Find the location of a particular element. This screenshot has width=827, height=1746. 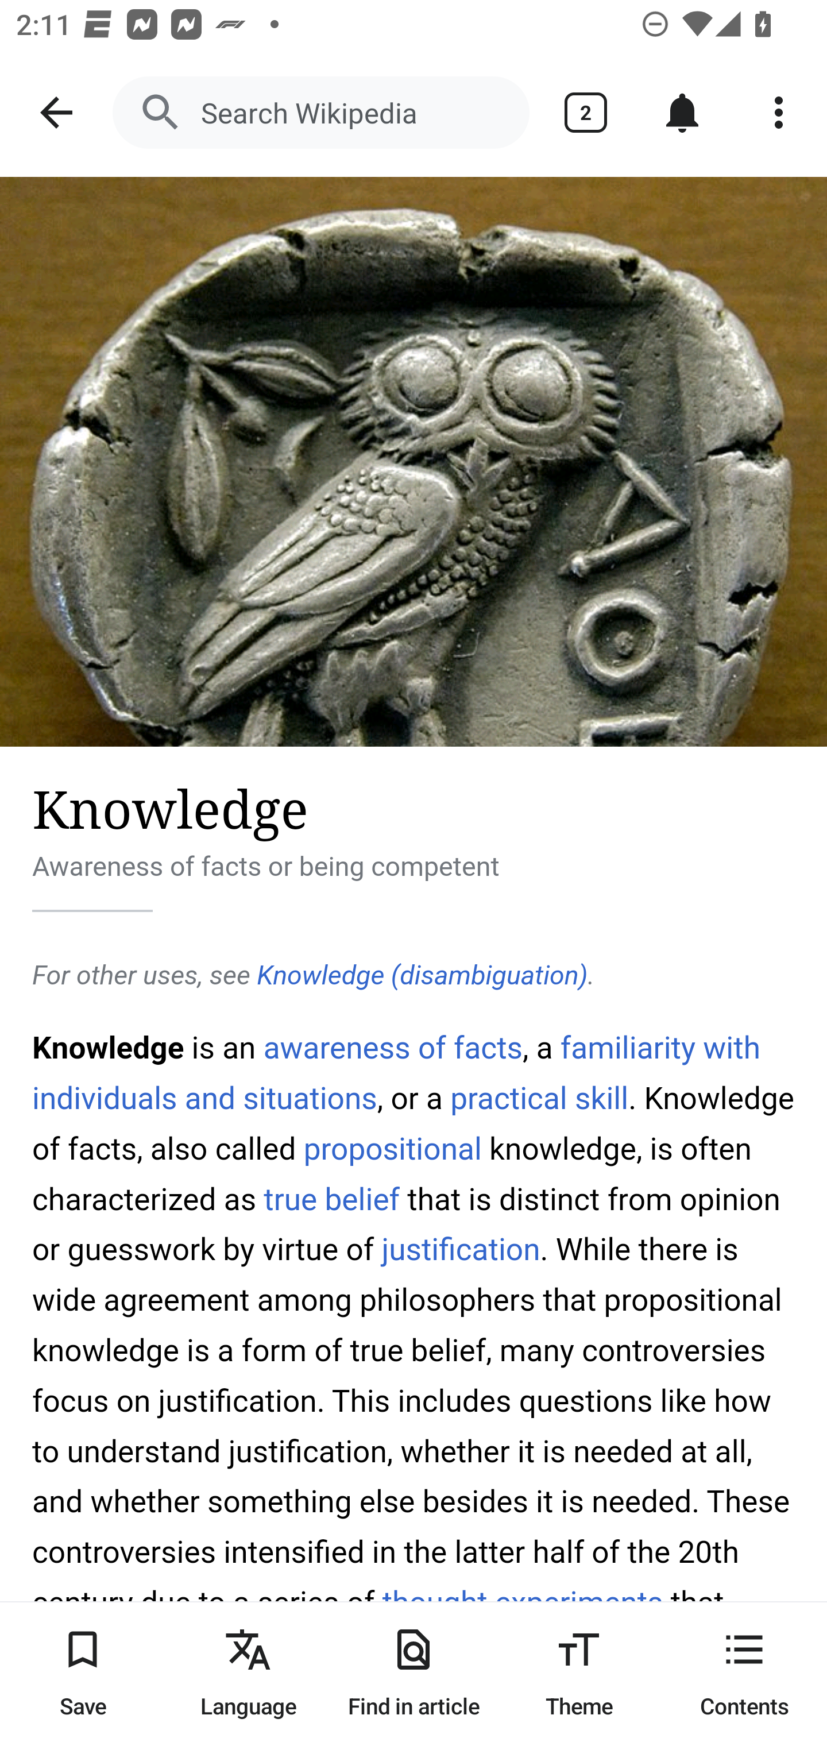

propositional is located at coordinates (392, 1149).